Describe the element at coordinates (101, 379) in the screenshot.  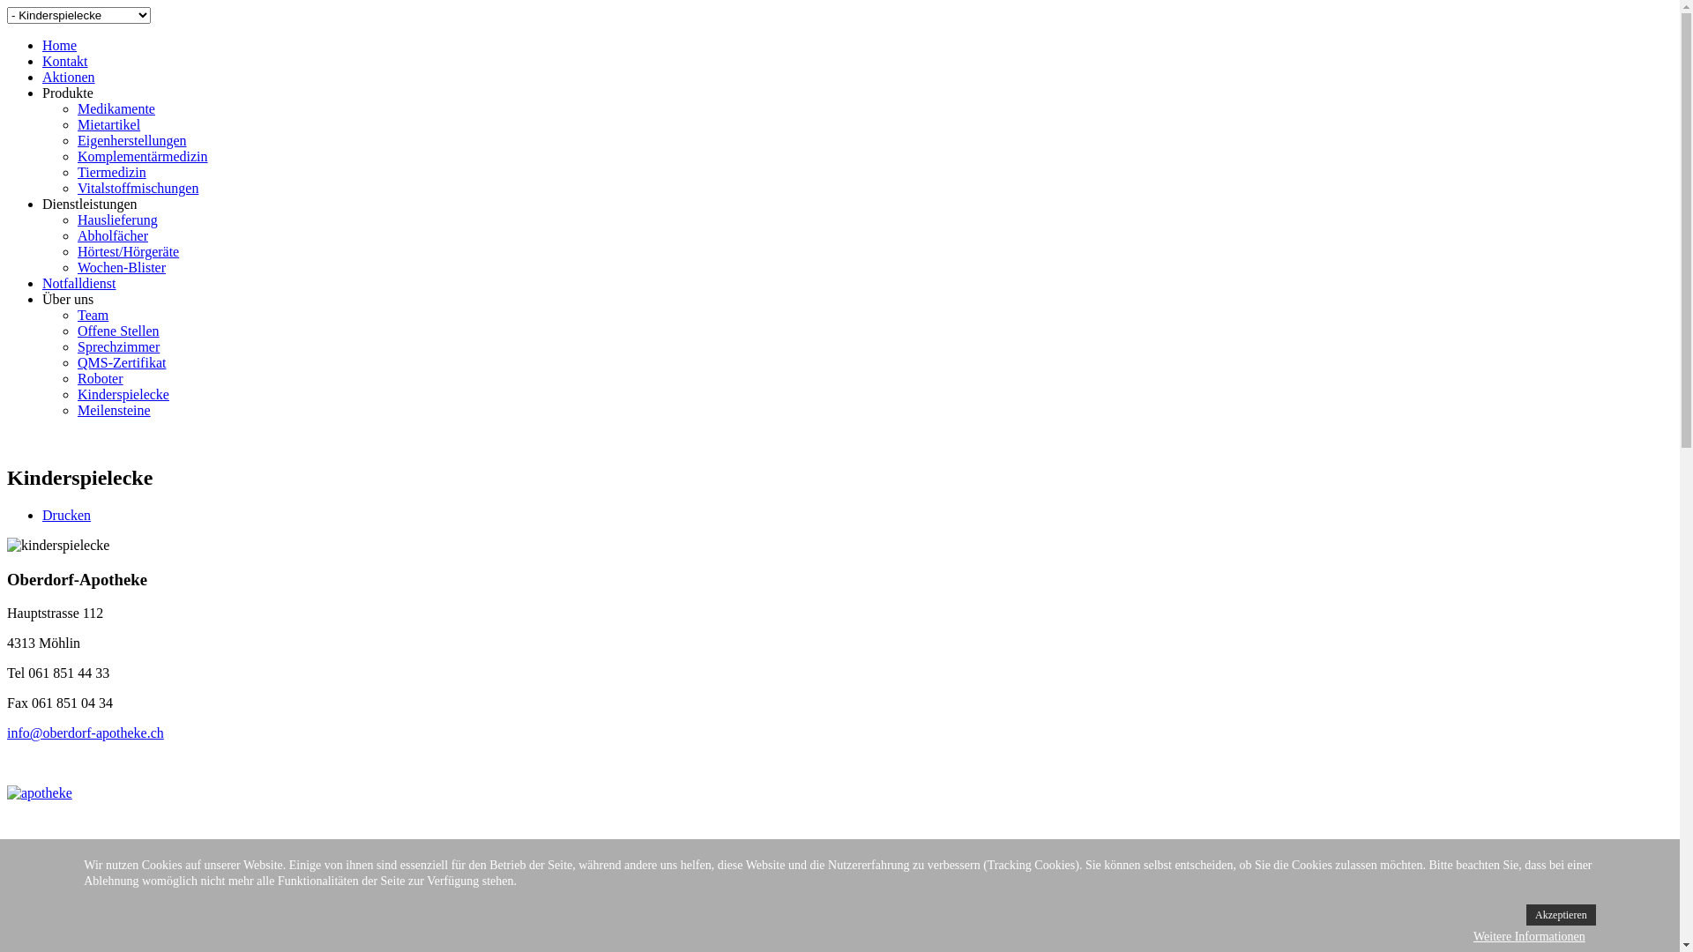
I see `Roboter` at that location.